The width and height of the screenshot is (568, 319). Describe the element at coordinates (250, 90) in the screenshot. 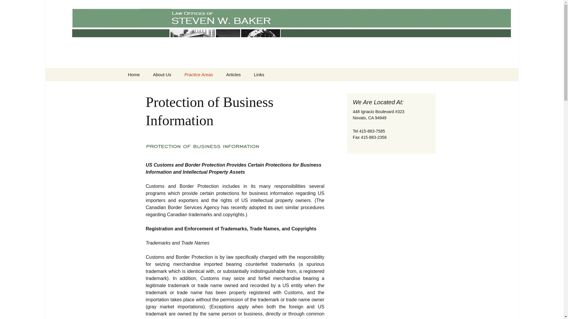

I see `Customs Compliance Articles` at that location.